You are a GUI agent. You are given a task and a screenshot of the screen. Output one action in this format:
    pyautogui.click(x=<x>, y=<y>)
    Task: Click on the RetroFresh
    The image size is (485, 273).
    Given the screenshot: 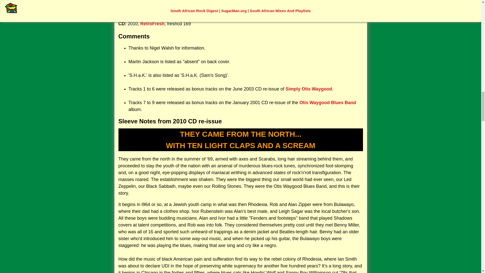 What is the action you would take?
    pyautogui.click(x=153, y=24)
    